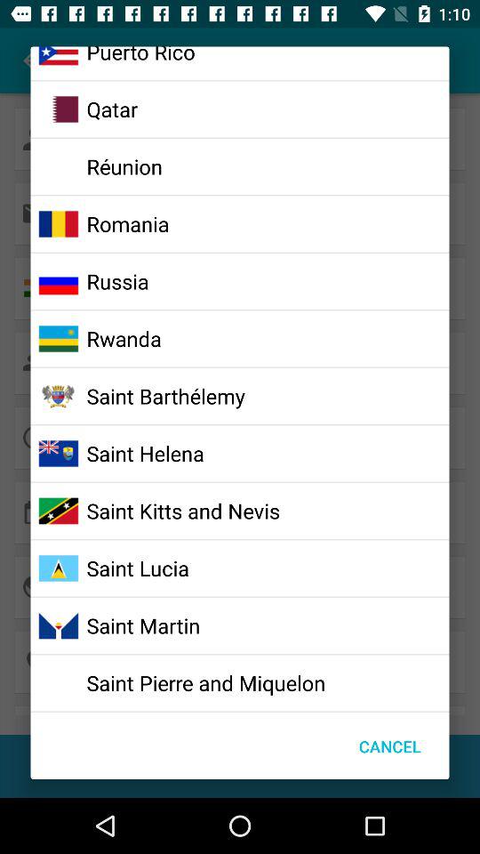 This screenshot has width=480, height=854. What do you see at coordinates (112, 109) in the screenshot?
I see `swipe to the qatar icon` at bounding box center [112, 109].